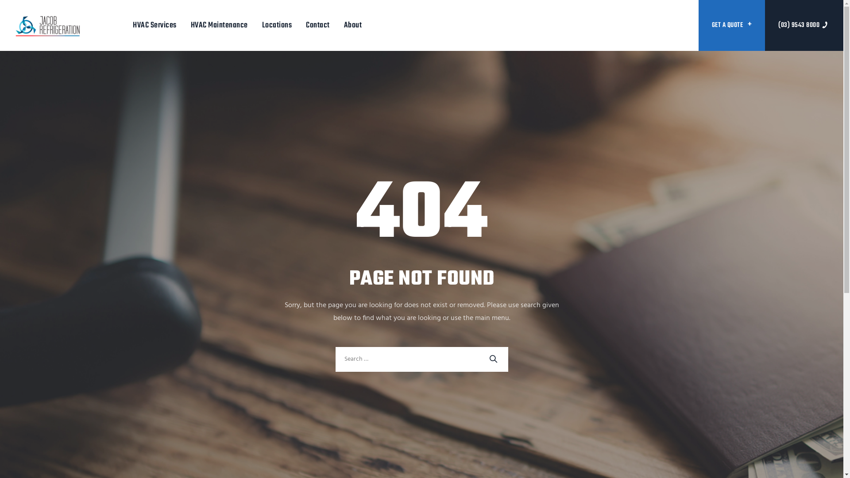  Describe the element at coordinates (220, 26) in the screenshot. I see `HVAC Maintenance` at that location.